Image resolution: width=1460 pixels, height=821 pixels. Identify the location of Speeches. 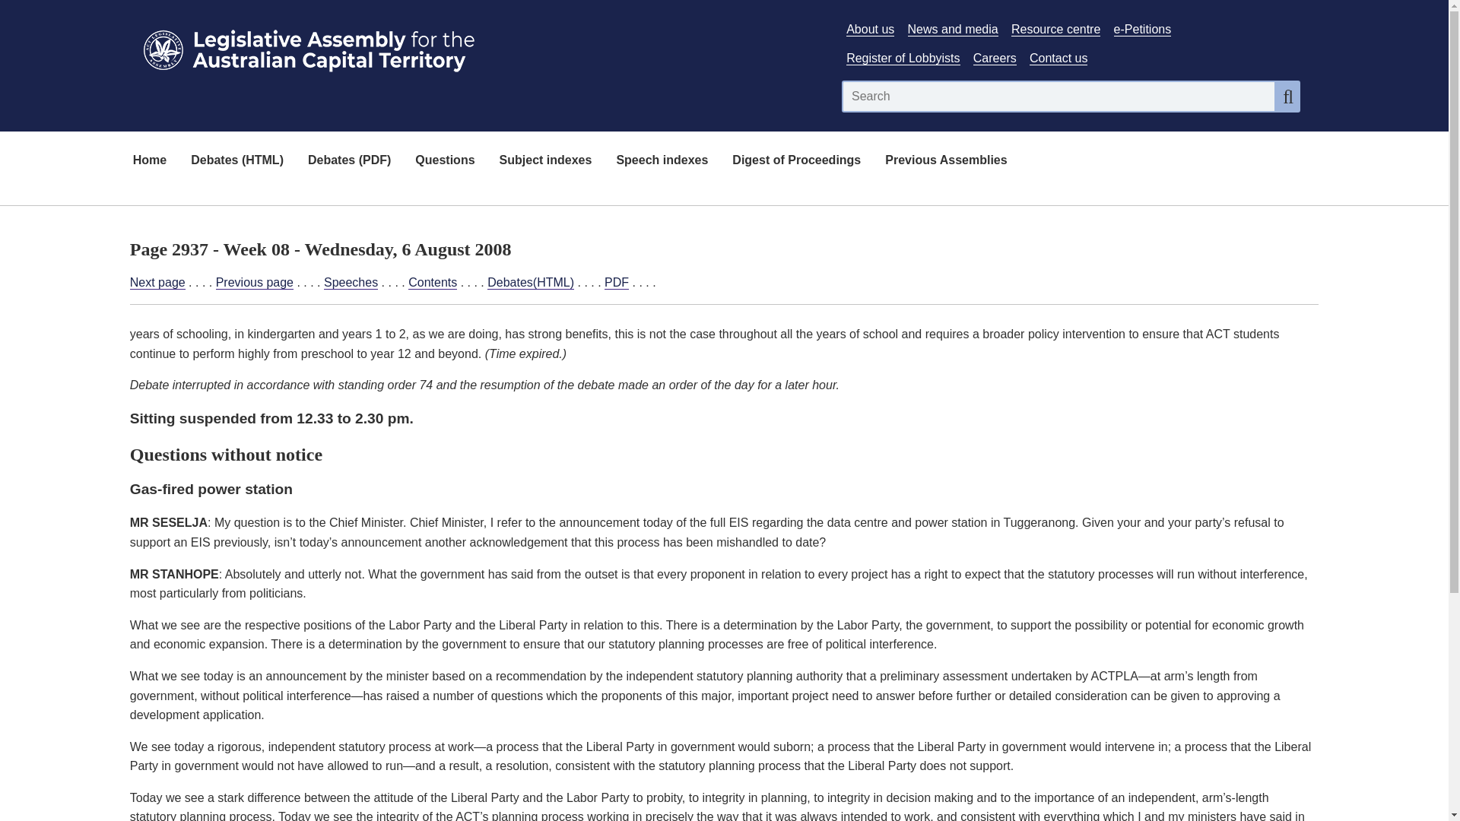
(351, 283).